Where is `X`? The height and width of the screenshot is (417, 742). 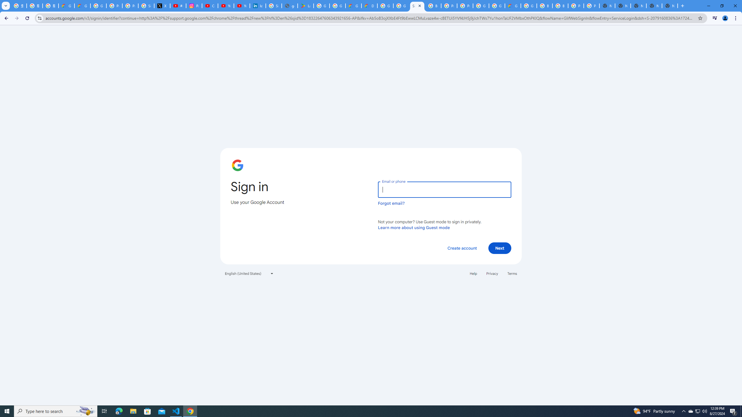
X is located at coordinates (162, 6).